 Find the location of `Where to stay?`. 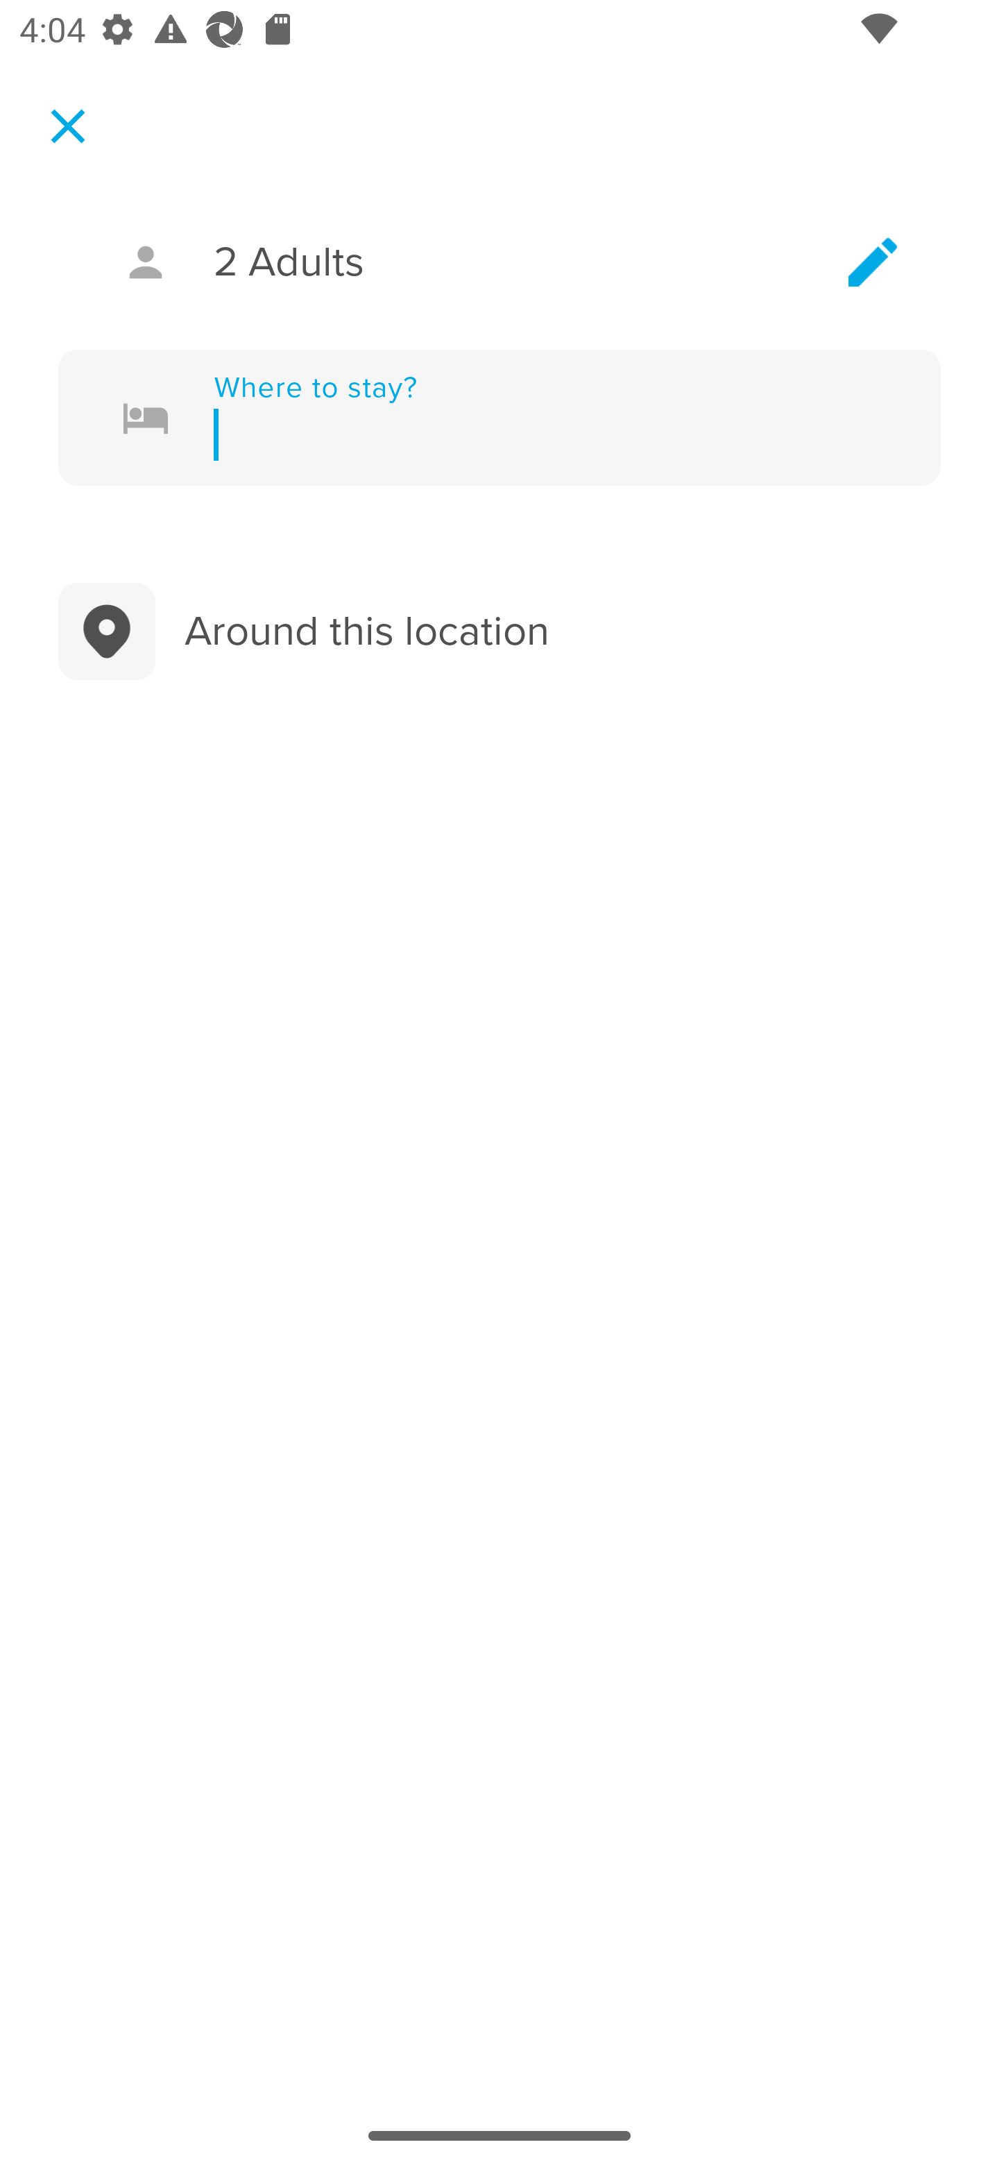

Where to stay? is located at coordinates (538, 418).